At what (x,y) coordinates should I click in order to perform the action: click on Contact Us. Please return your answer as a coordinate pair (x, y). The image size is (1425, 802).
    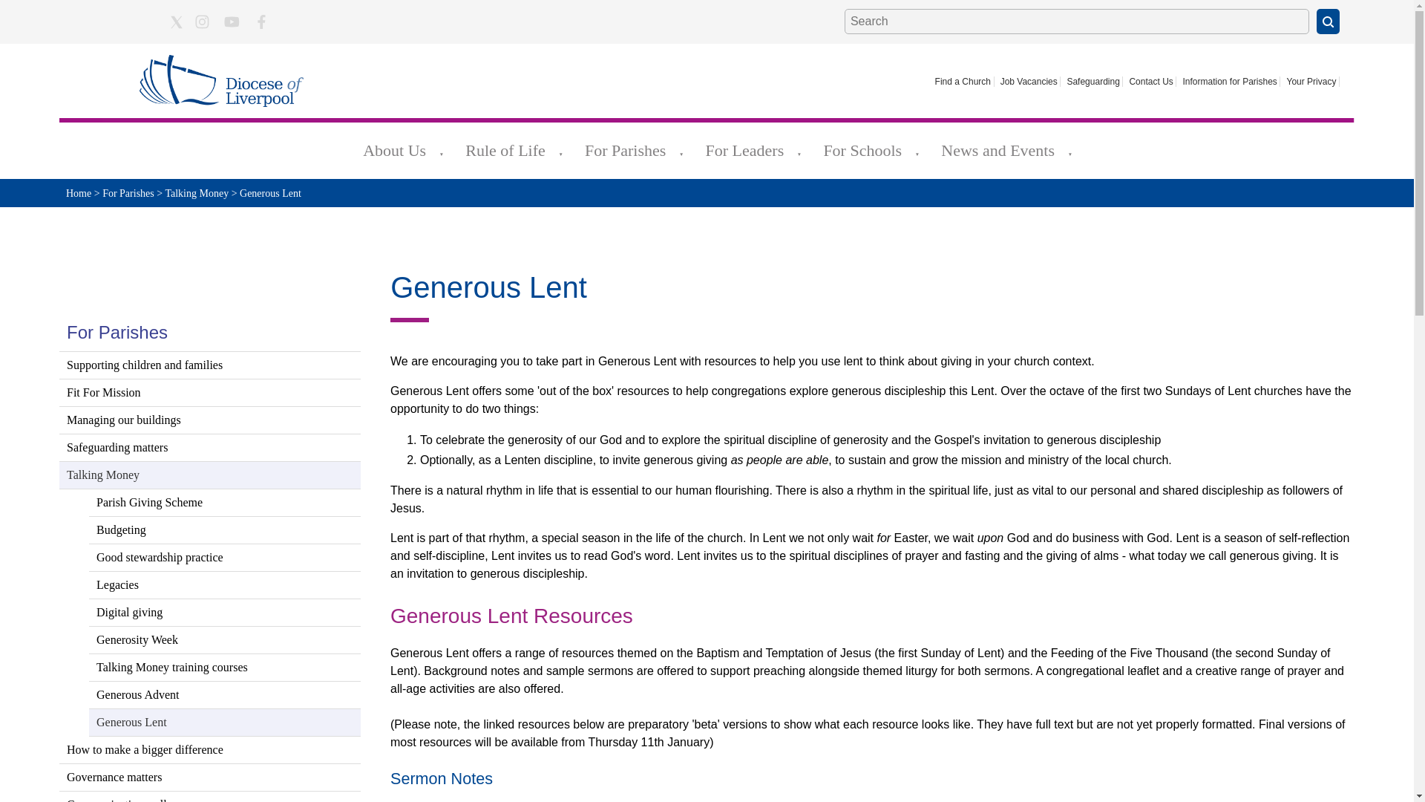
    Looking at the image, I should click on (1152, 81).